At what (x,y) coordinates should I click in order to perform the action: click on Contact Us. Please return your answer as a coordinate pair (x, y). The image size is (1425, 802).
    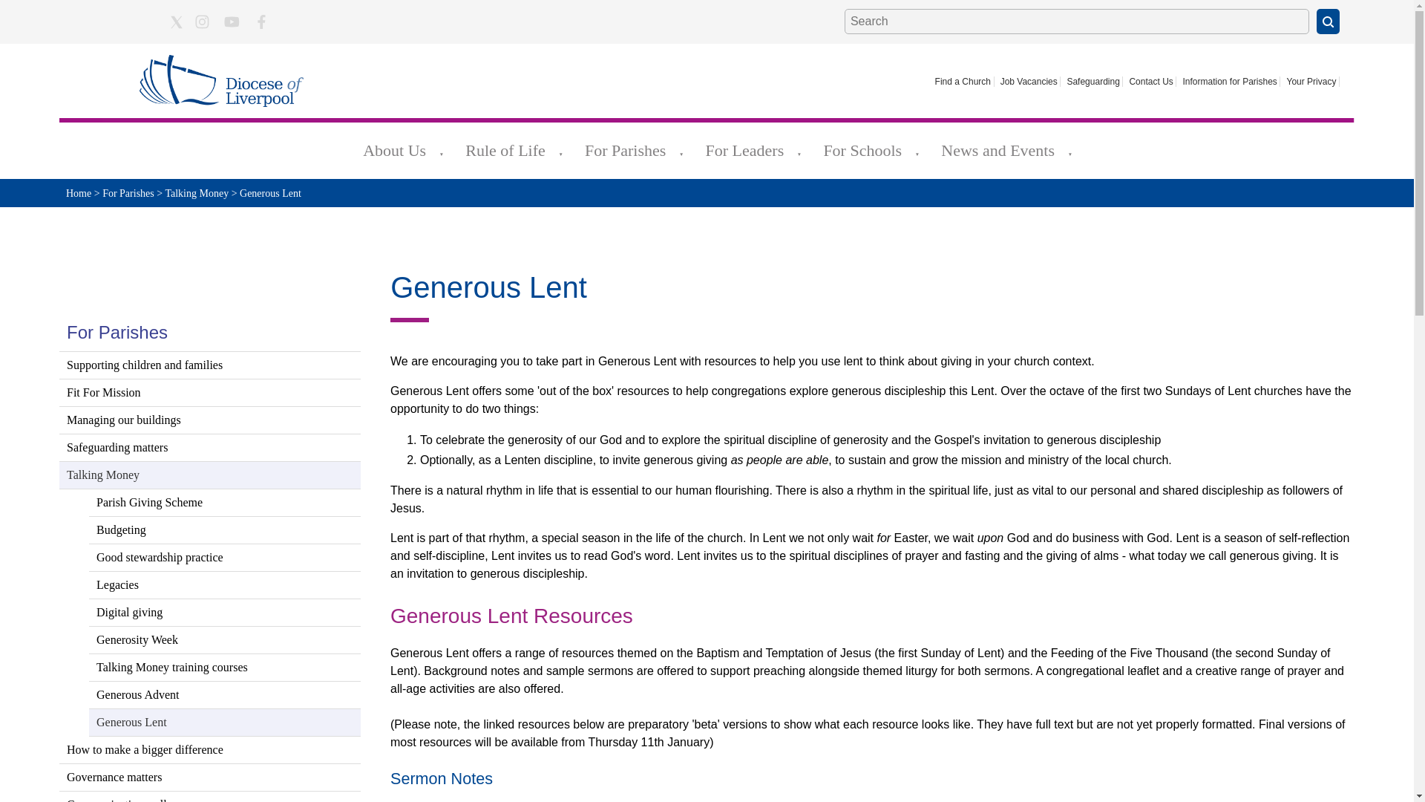
    Looking at the image, I should click on (1152, 81).